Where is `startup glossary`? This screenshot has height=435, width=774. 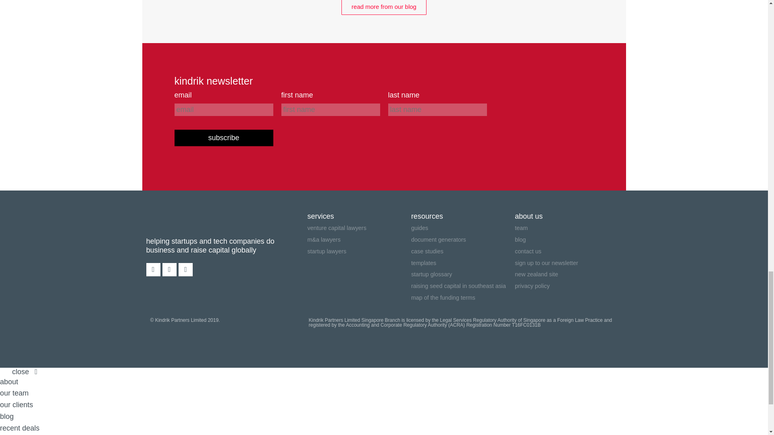
startup glossary is located at coordinates (463, 274).